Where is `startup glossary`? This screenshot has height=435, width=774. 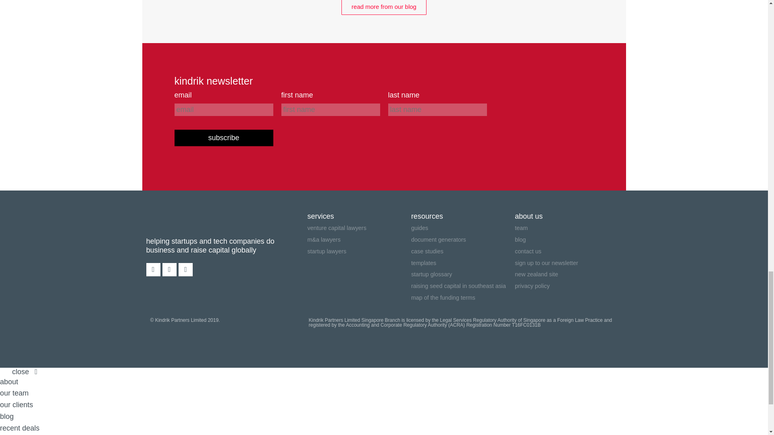
startup glossary is located at coordinates (463, 274).